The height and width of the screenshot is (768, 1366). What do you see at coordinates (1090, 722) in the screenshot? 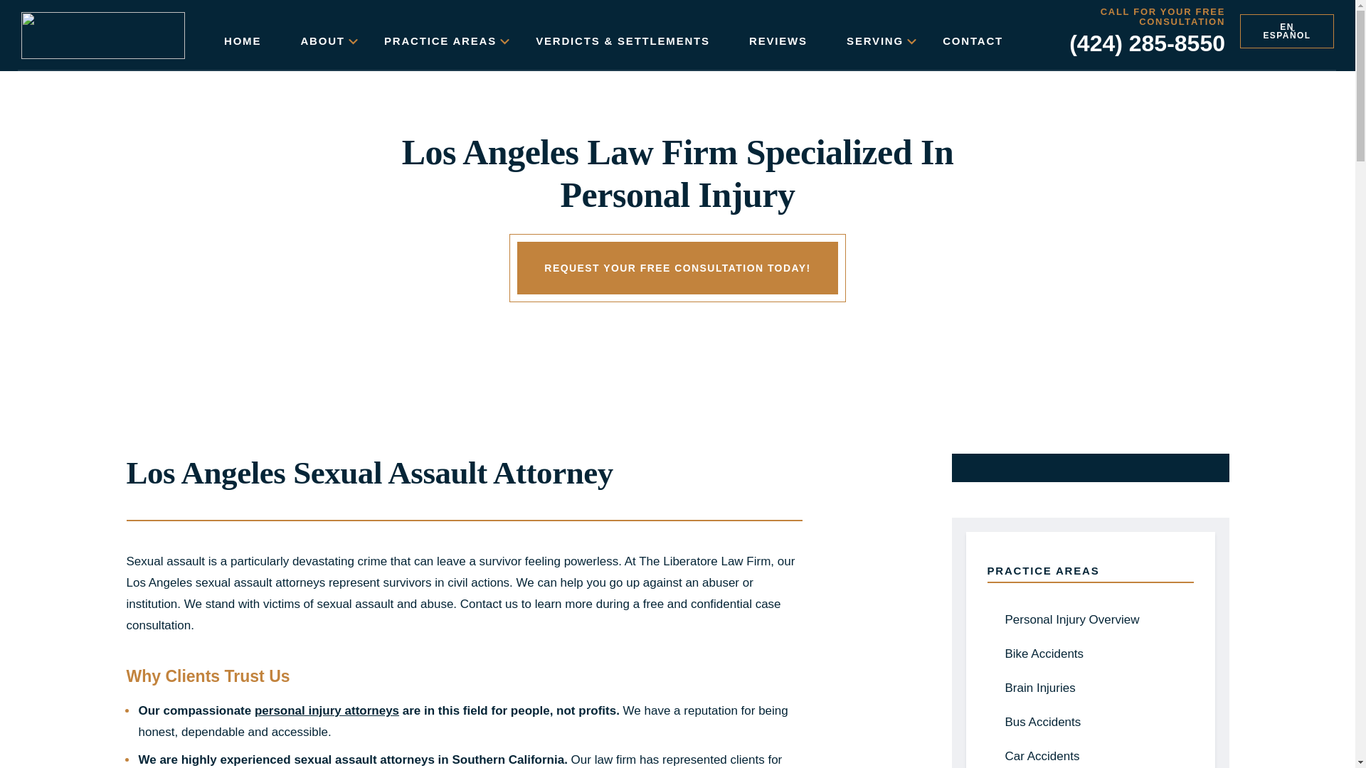
I see `Bus Accidents` at bounding box center [1090, 722].